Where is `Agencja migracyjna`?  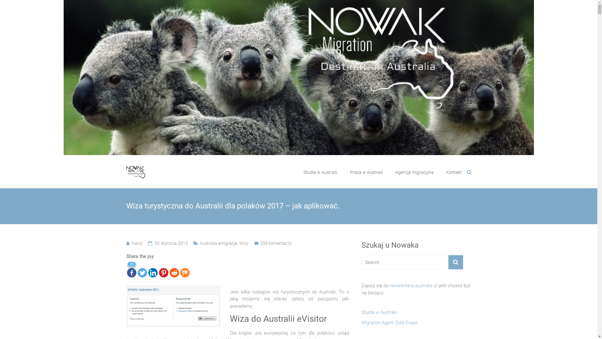
Agencja migracyjna is located at coordinates (414, 172).